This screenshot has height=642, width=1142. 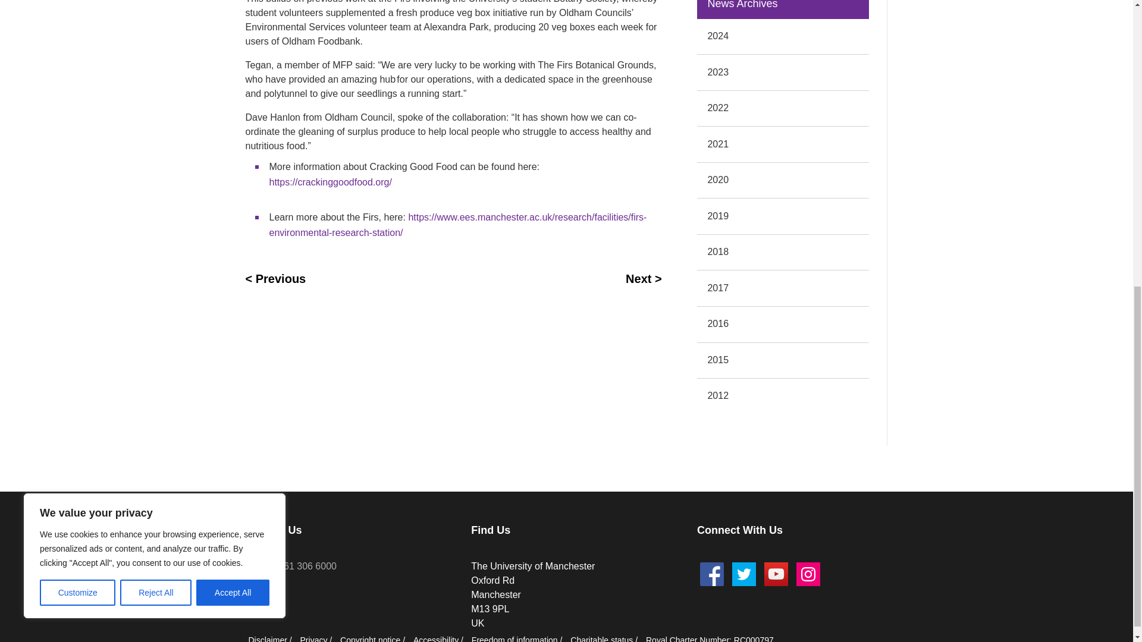 I want to click on Customize, so click(x=77, y=68).